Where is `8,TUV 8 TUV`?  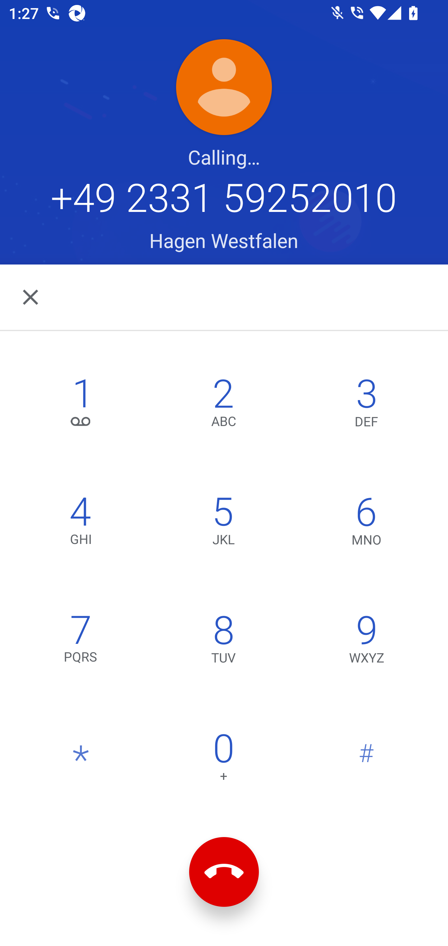
8,TUV 8 TUV is located at coordinates (223, 642).